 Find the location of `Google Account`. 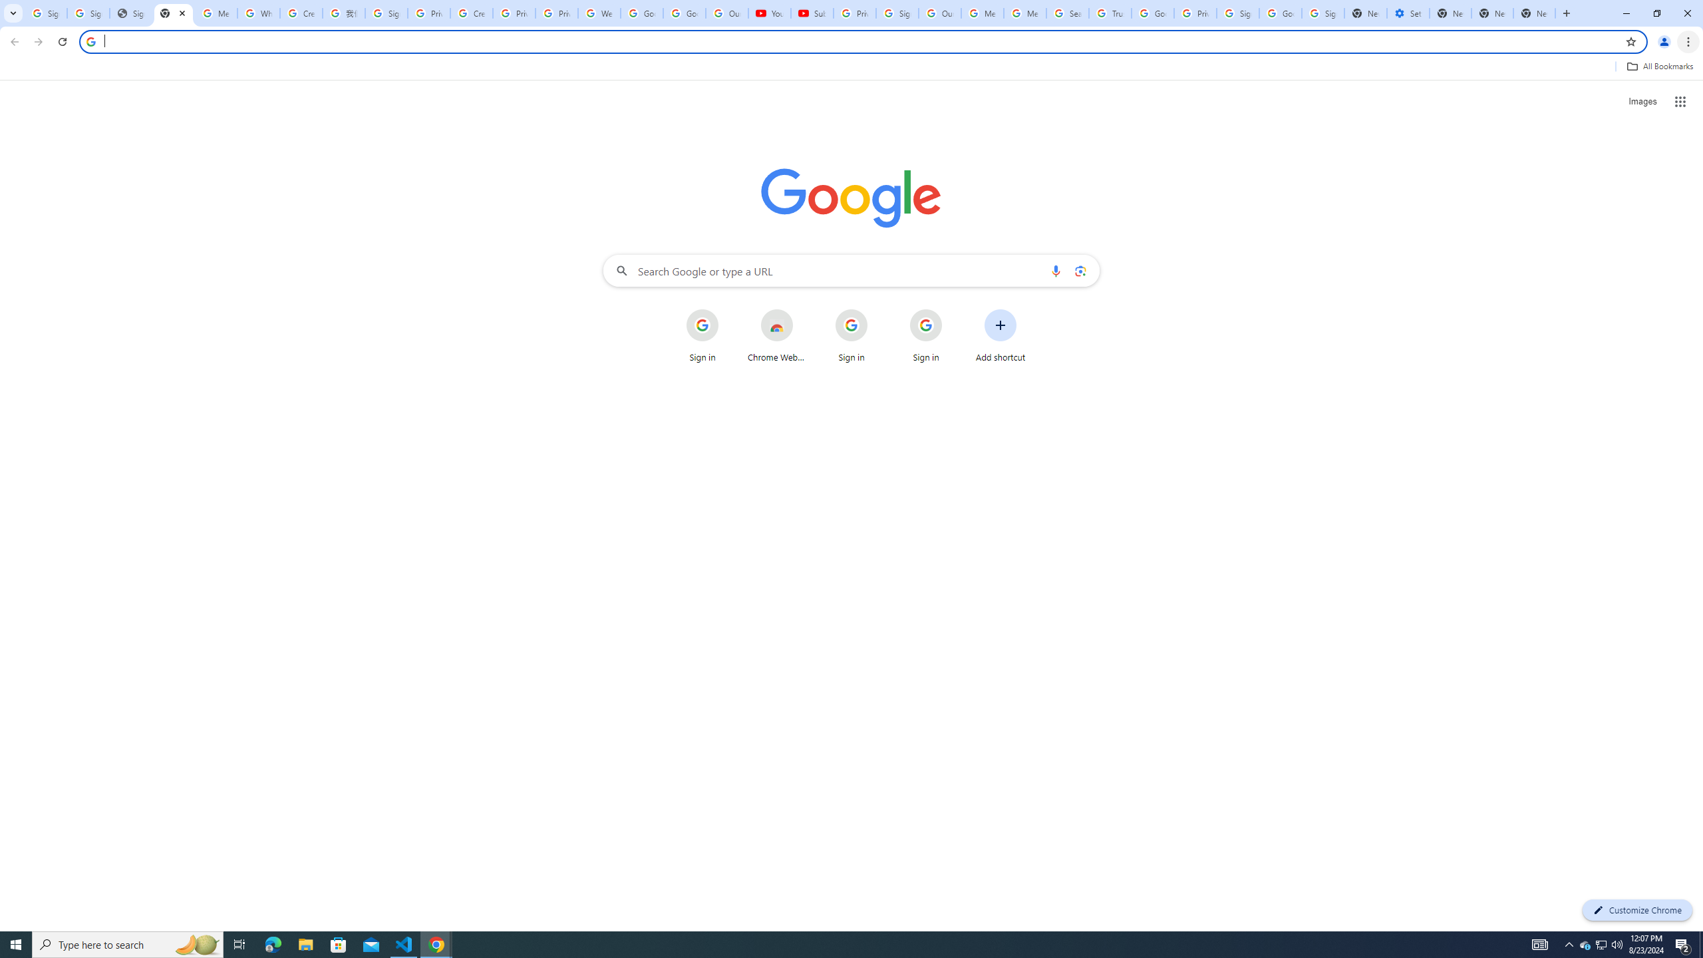

Google Account is located at coordinates (685, 13).